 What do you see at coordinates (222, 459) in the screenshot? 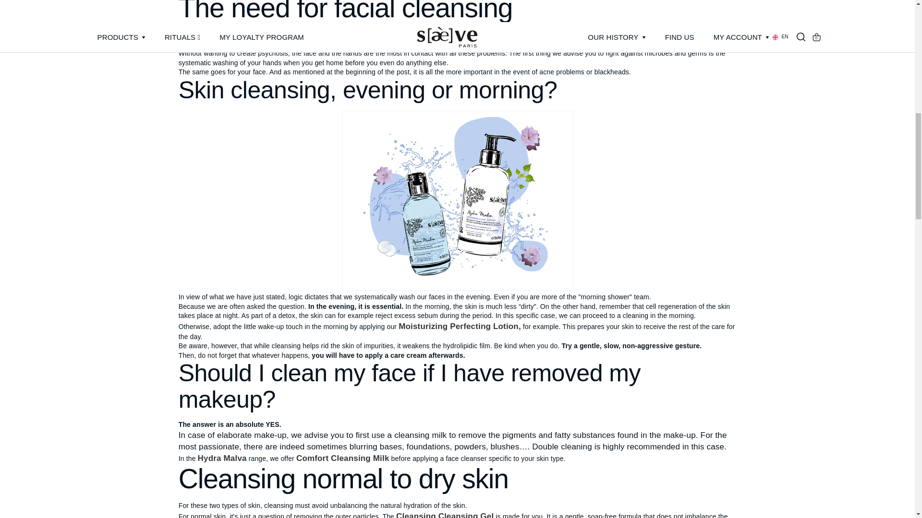
I see `Hydra Malva range` at bounding box center [222, 459].